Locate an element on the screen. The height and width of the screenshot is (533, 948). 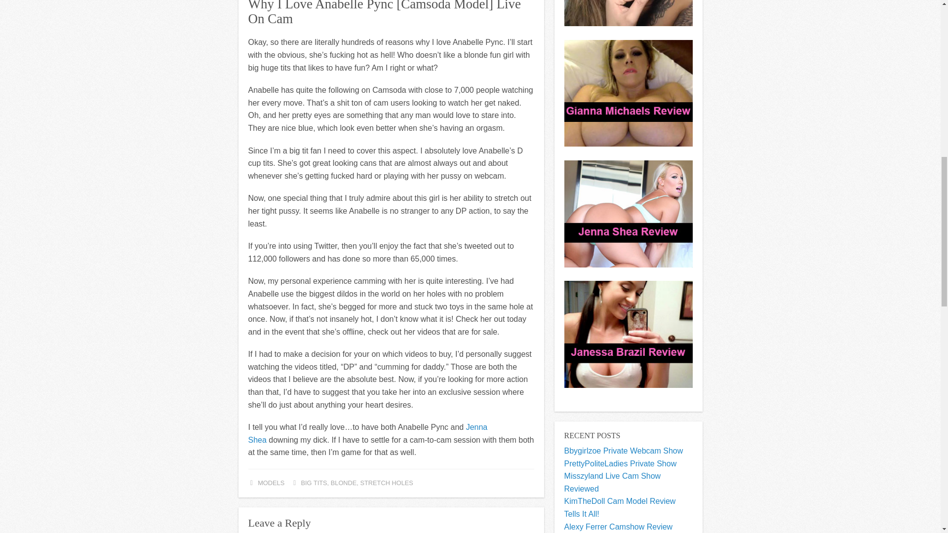
KimTheDoll Cam Model Review Tells It All! is located at coordinates (620, 507).